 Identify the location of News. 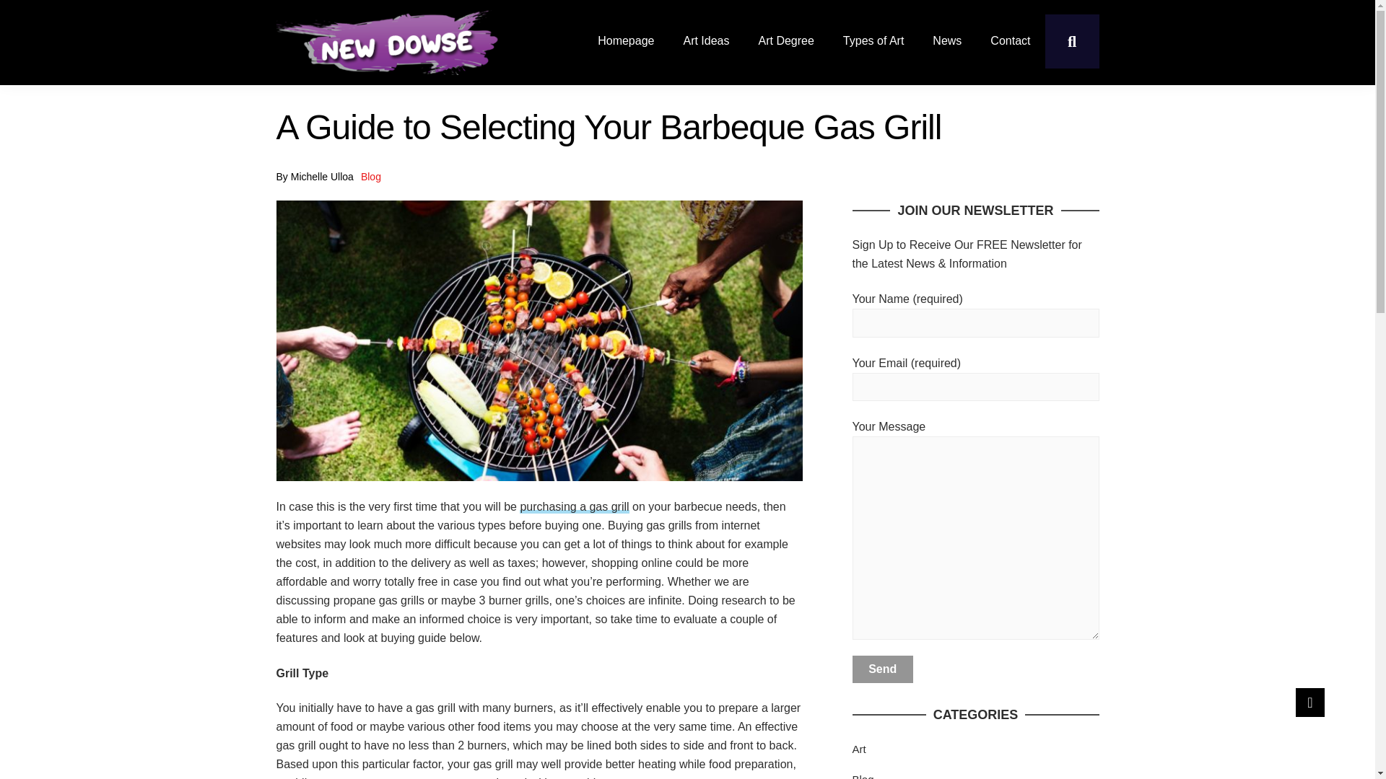
(946, 40).